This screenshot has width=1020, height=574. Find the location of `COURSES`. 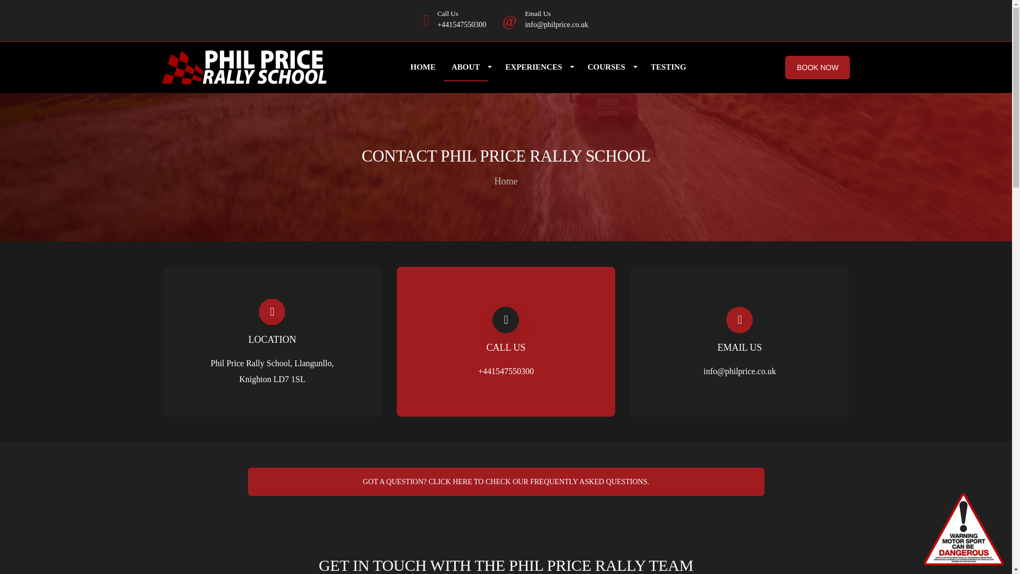

COURSES is located at coordinates (606, 67).